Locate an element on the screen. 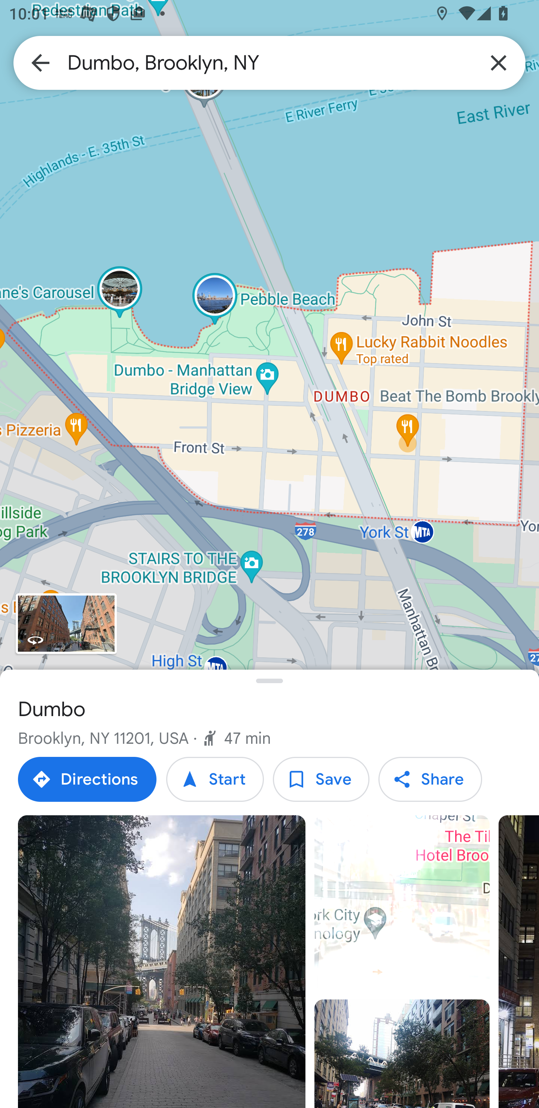  Photo is located at coordinates (402, 1053).